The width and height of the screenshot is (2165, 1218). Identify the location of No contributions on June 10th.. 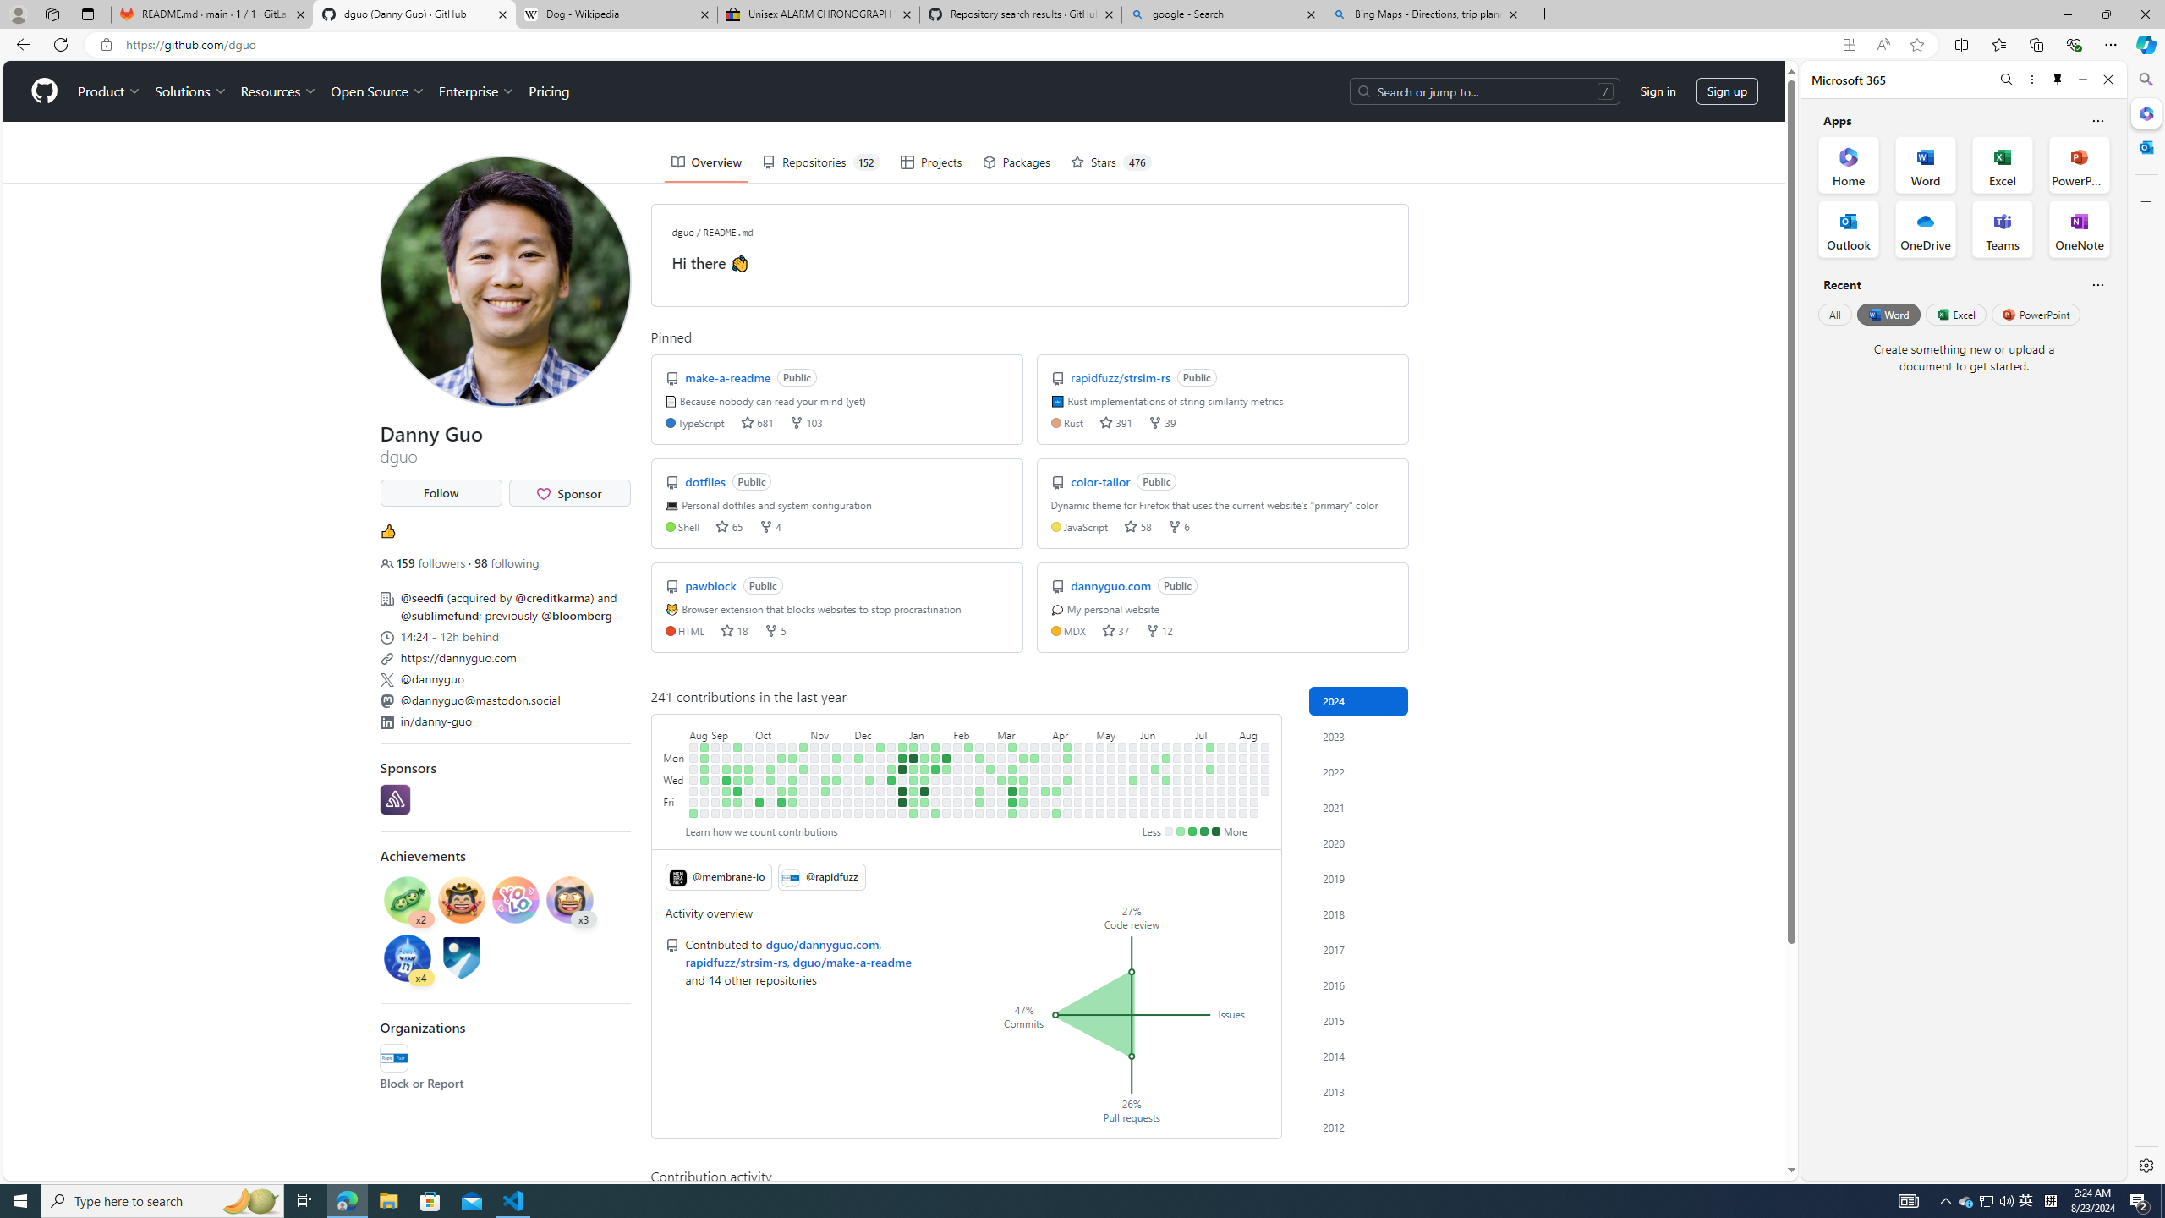
(1155, 758).